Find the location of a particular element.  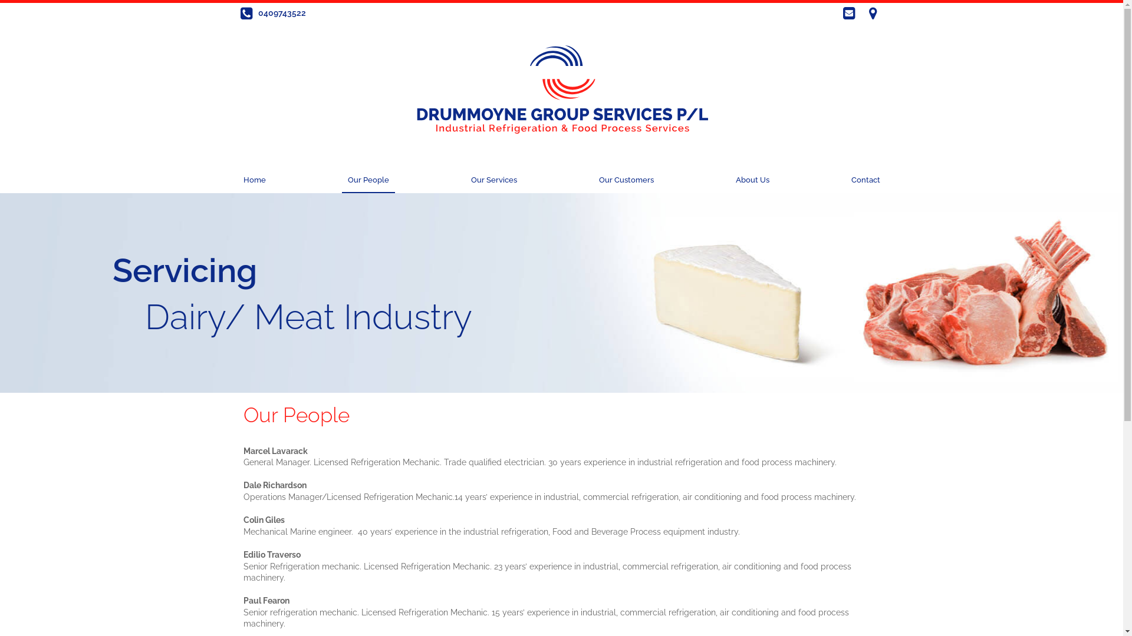

Our Customers is located at coordinates (626, 181).